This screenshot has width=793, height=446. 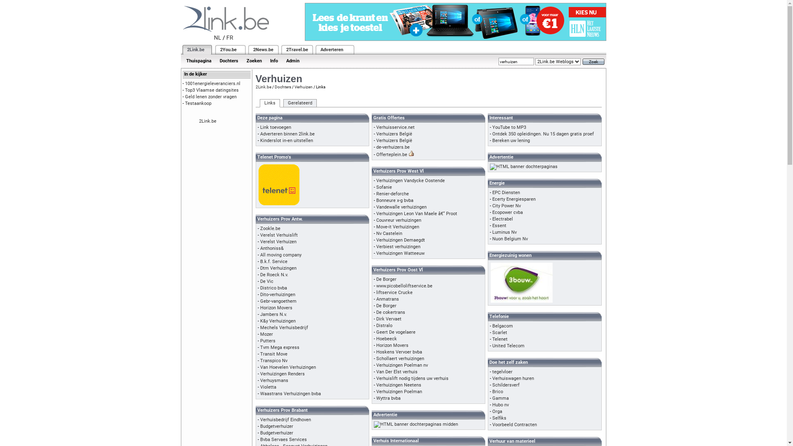 I want to click on All moving company, so click(x=281, y=255).